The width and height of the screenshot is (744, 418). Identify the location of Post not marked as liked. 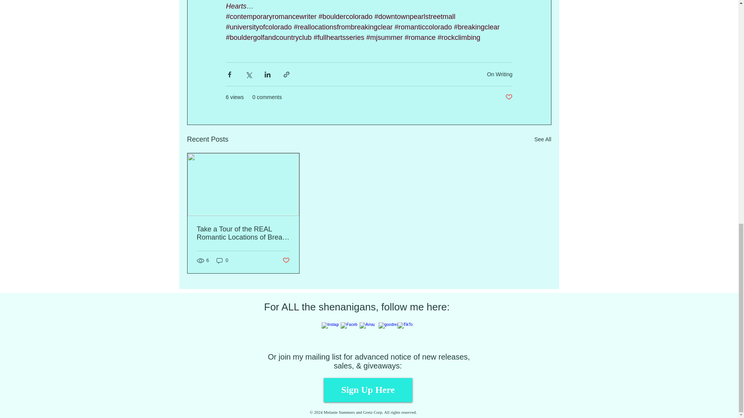
(285, 260).